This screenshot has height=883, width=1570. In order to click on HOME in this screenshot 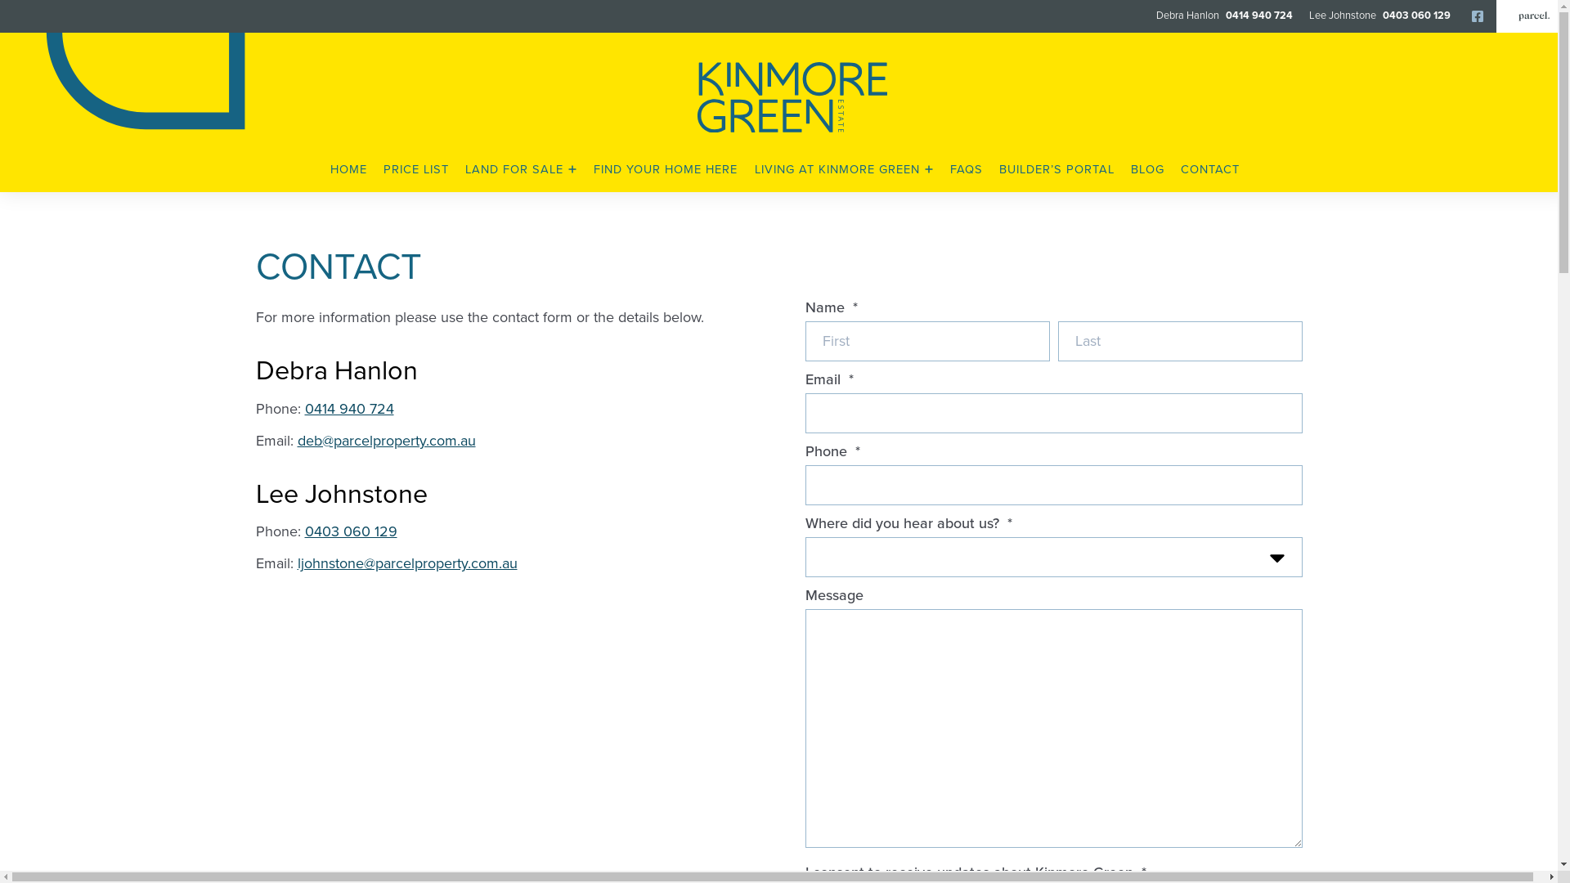, I will do `click(348, 170)`.